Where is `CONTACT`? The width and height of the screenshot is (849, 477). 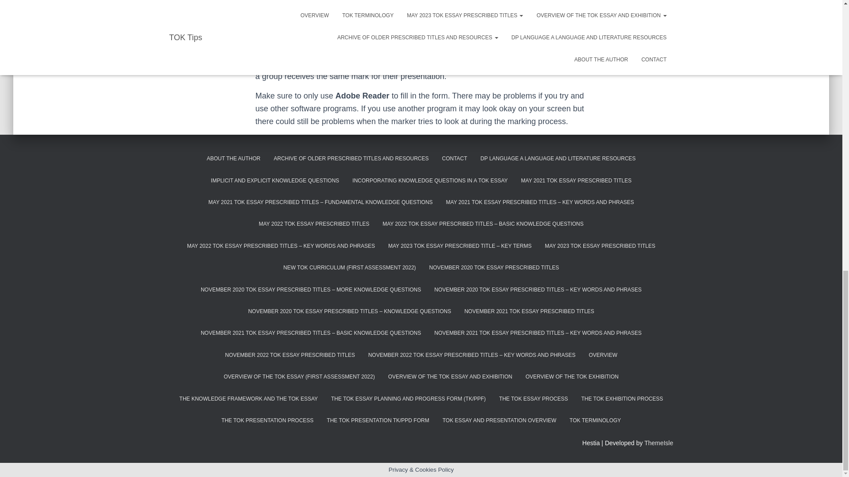
CONTACT is located at coordinates (454, 159).